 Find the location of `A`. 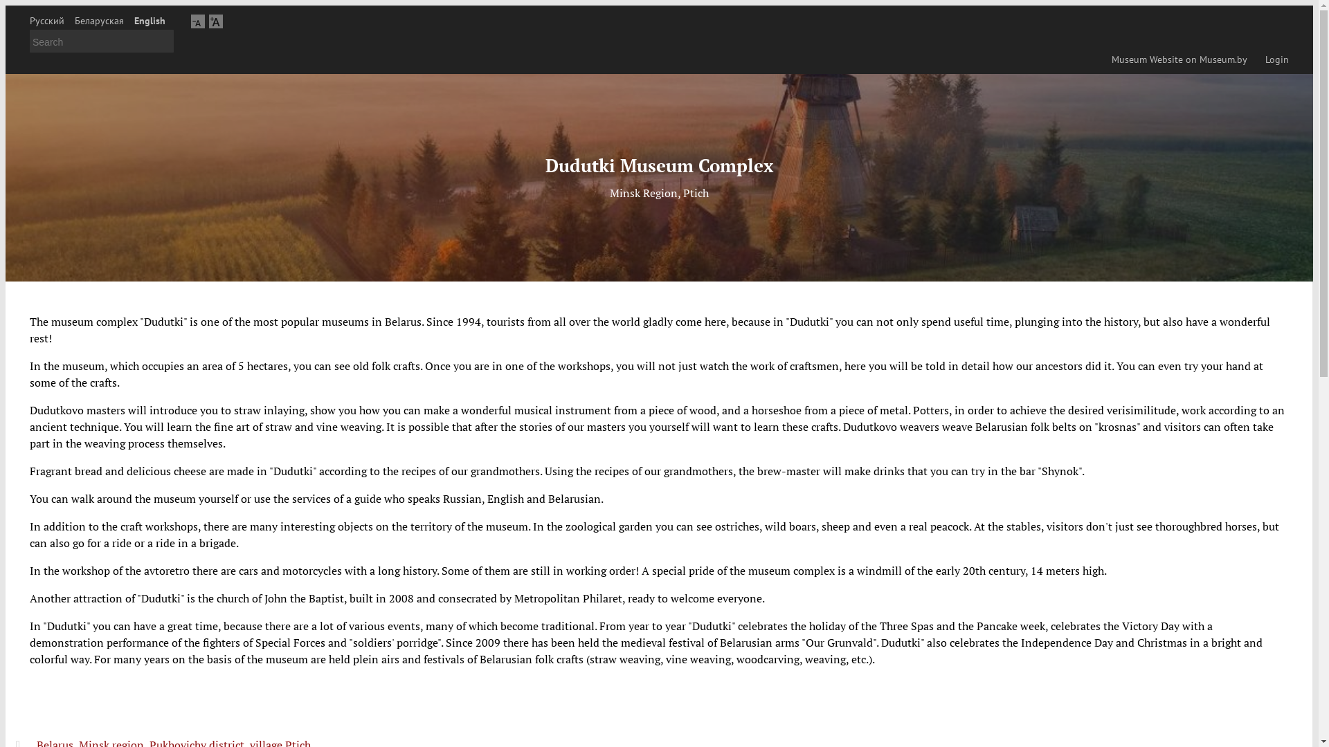

A is located at coordinates (216, 21).